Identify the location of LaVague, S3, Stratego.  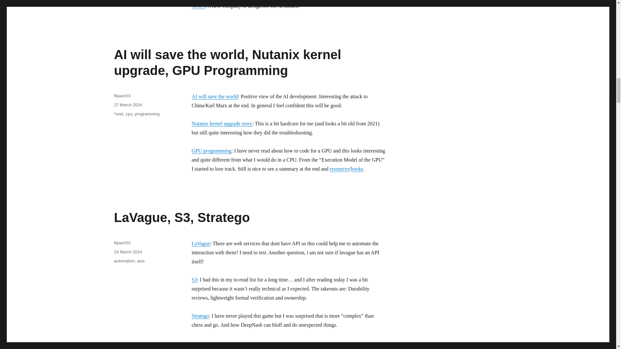
(181, 217).